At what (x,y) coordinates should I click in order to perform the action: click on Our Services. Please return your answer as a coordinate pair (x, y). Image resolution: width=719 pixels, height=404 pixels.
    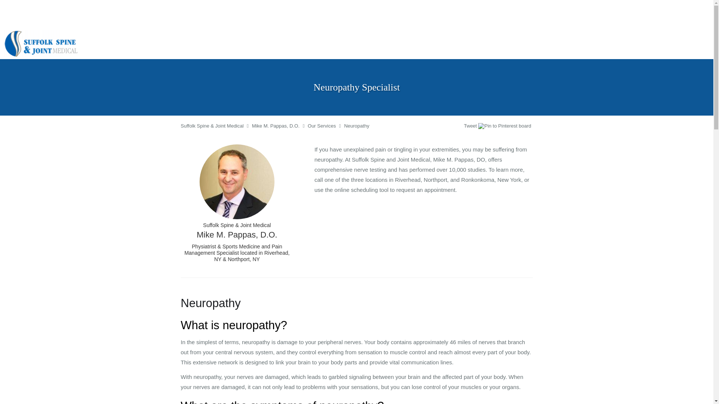
    Looking at the image, I should click on (321, 126).